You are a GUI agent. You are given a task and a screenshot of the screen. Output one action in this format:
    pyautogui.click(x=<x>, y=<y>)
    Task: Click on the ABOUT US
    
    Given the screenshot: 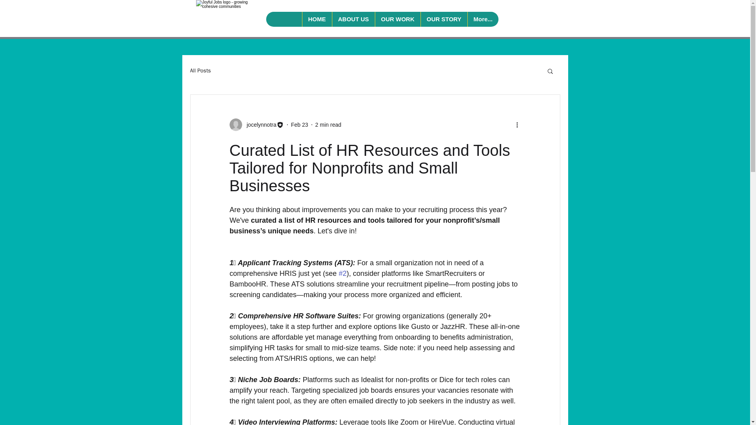 What is the action you would take?
    pyautogui.click(x=353, y=19)
    